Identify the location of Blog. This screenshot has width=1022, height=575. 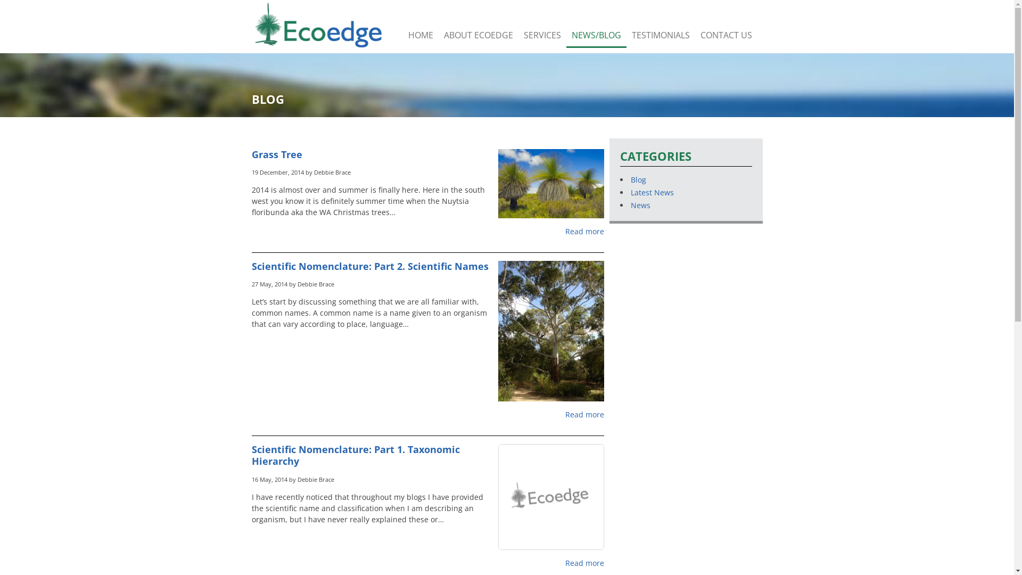
(638, 180).